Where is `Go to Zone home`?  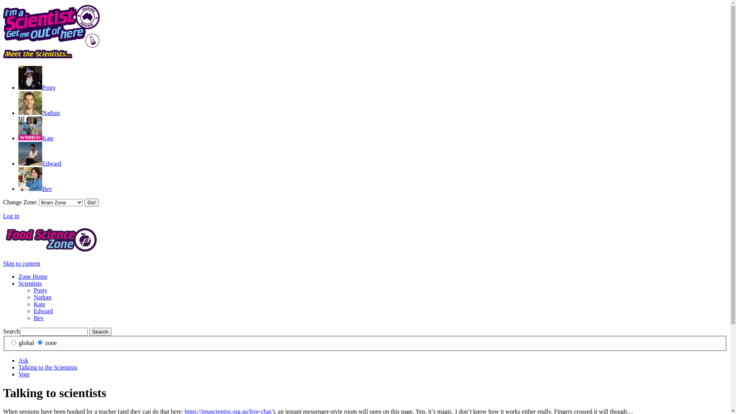 Go to Zone home is located at coordinates (51, 251).